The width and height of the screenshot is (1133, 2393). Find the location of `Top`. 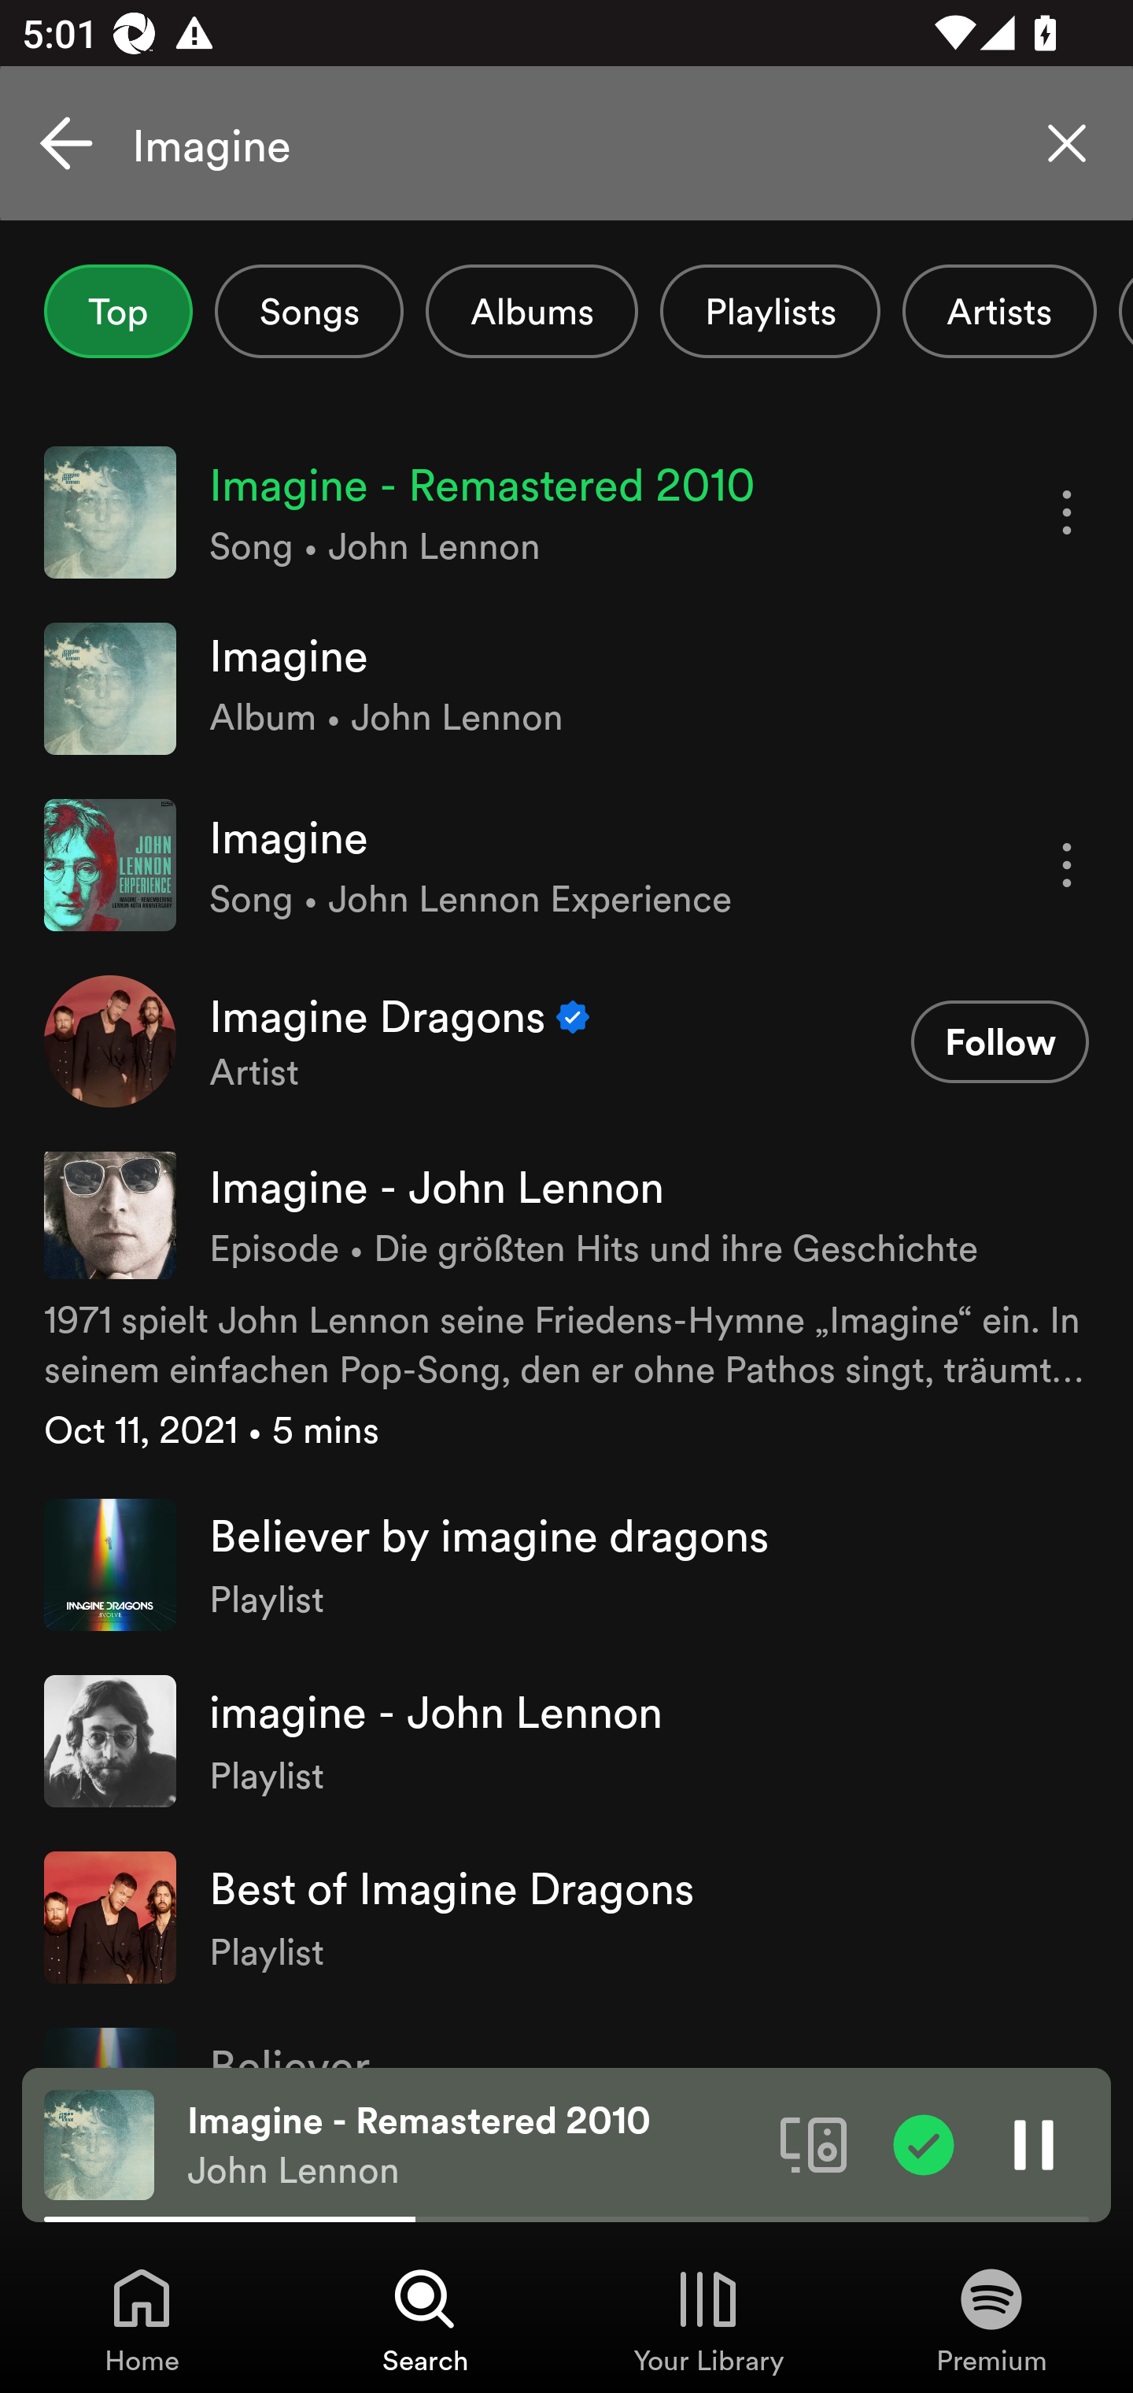

Top is located at coordinates (118, 311).